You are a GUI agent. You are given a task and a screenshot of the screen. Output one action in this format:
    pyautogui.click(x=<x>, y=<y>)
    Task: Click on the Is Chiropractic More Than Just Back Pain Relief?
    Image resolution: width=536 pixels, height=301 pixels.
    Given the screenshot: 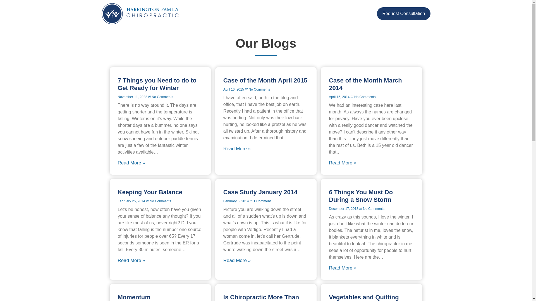 What is the action you would take?
    pyautogui.click(x=261, y=297)
    